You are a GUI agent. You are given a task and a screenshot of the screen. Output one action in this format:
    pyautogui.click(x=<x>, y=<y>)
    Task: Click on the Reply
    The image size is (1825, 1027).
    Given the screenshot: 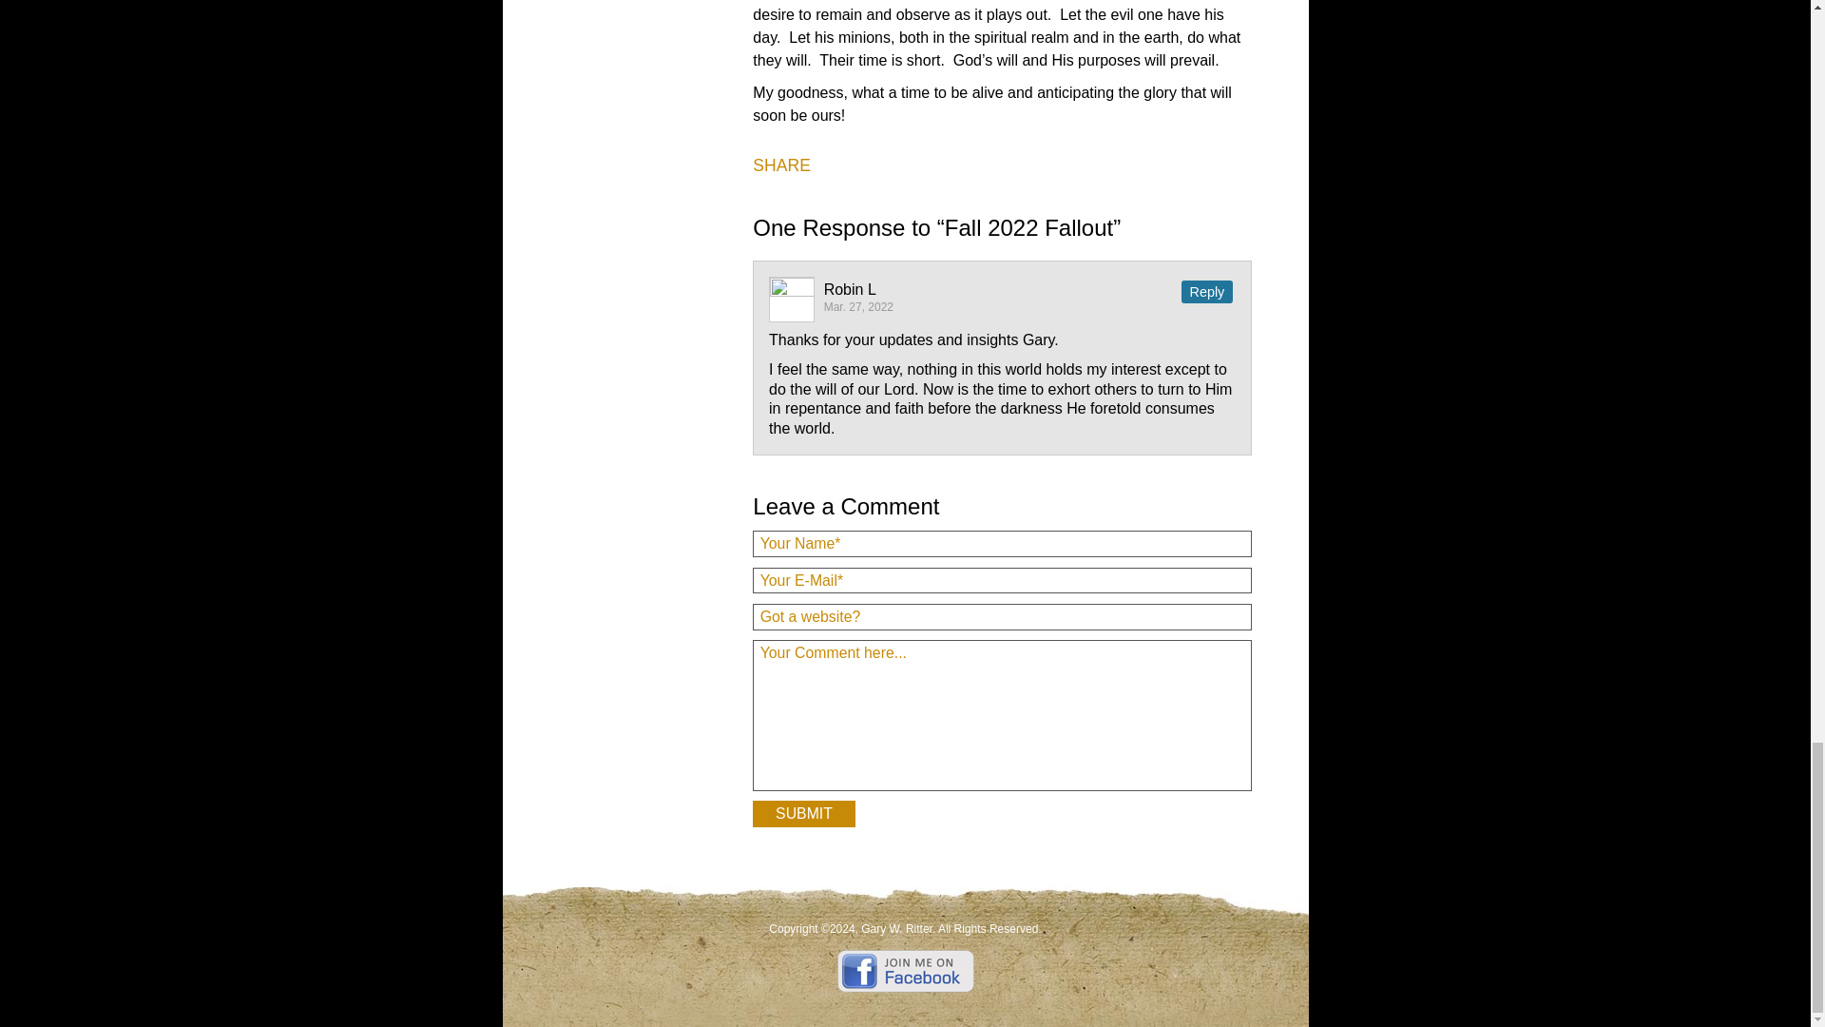 What is the action you would take?
    pyautogui.click(x=1207, y=291)
    